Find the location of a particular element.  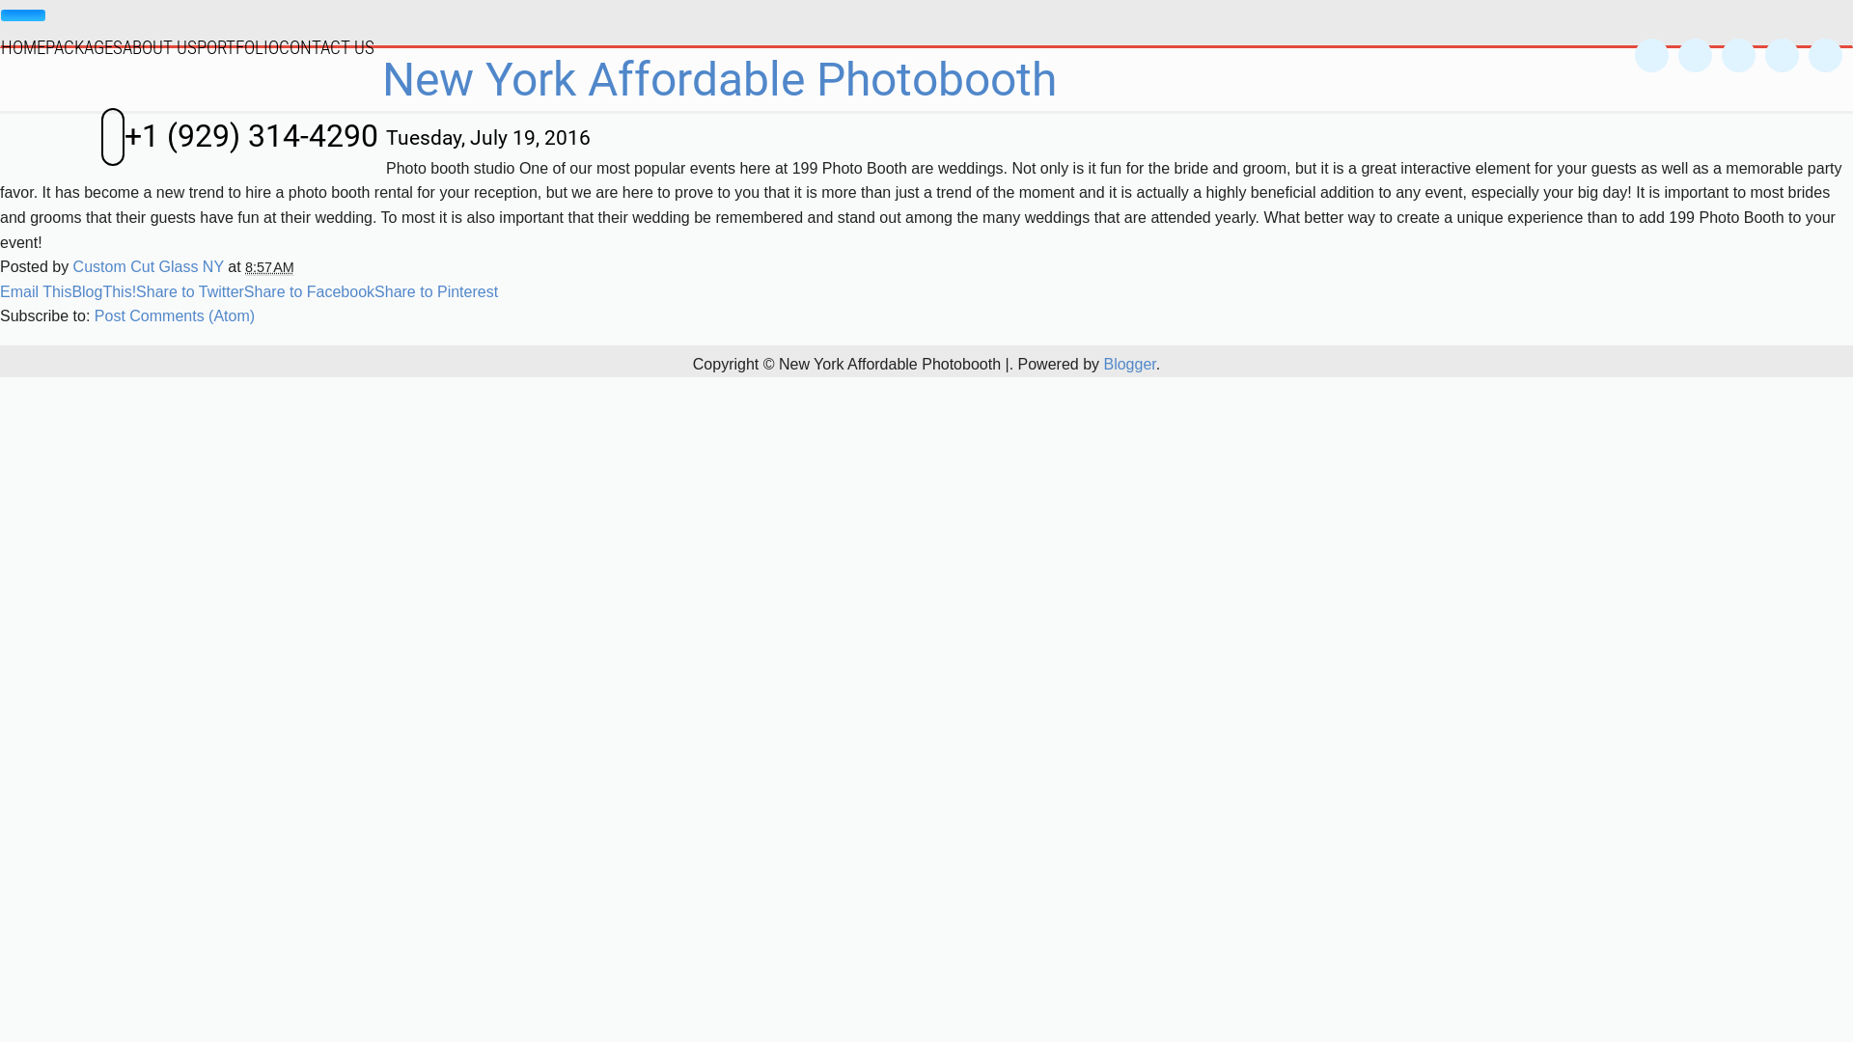

PORTFOLIO is located at coordinates (237, 46).